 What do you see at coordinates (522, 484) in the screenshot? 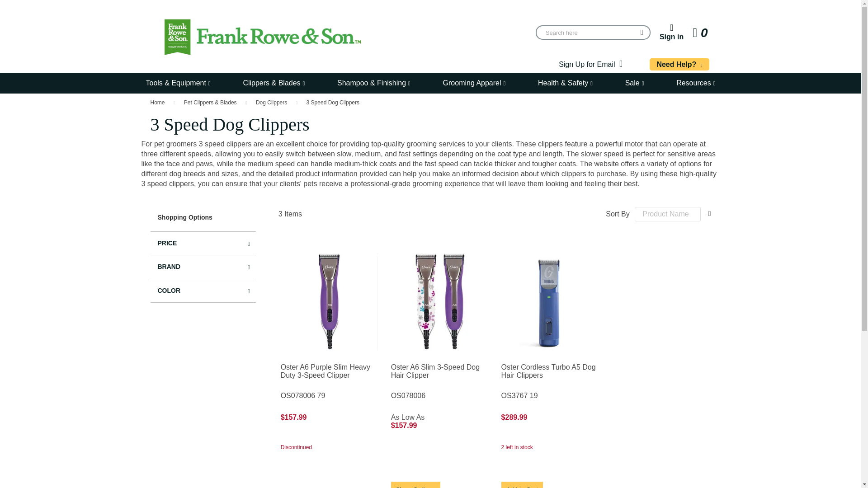
I see `Need Help?` at bounding box center [522, 484].